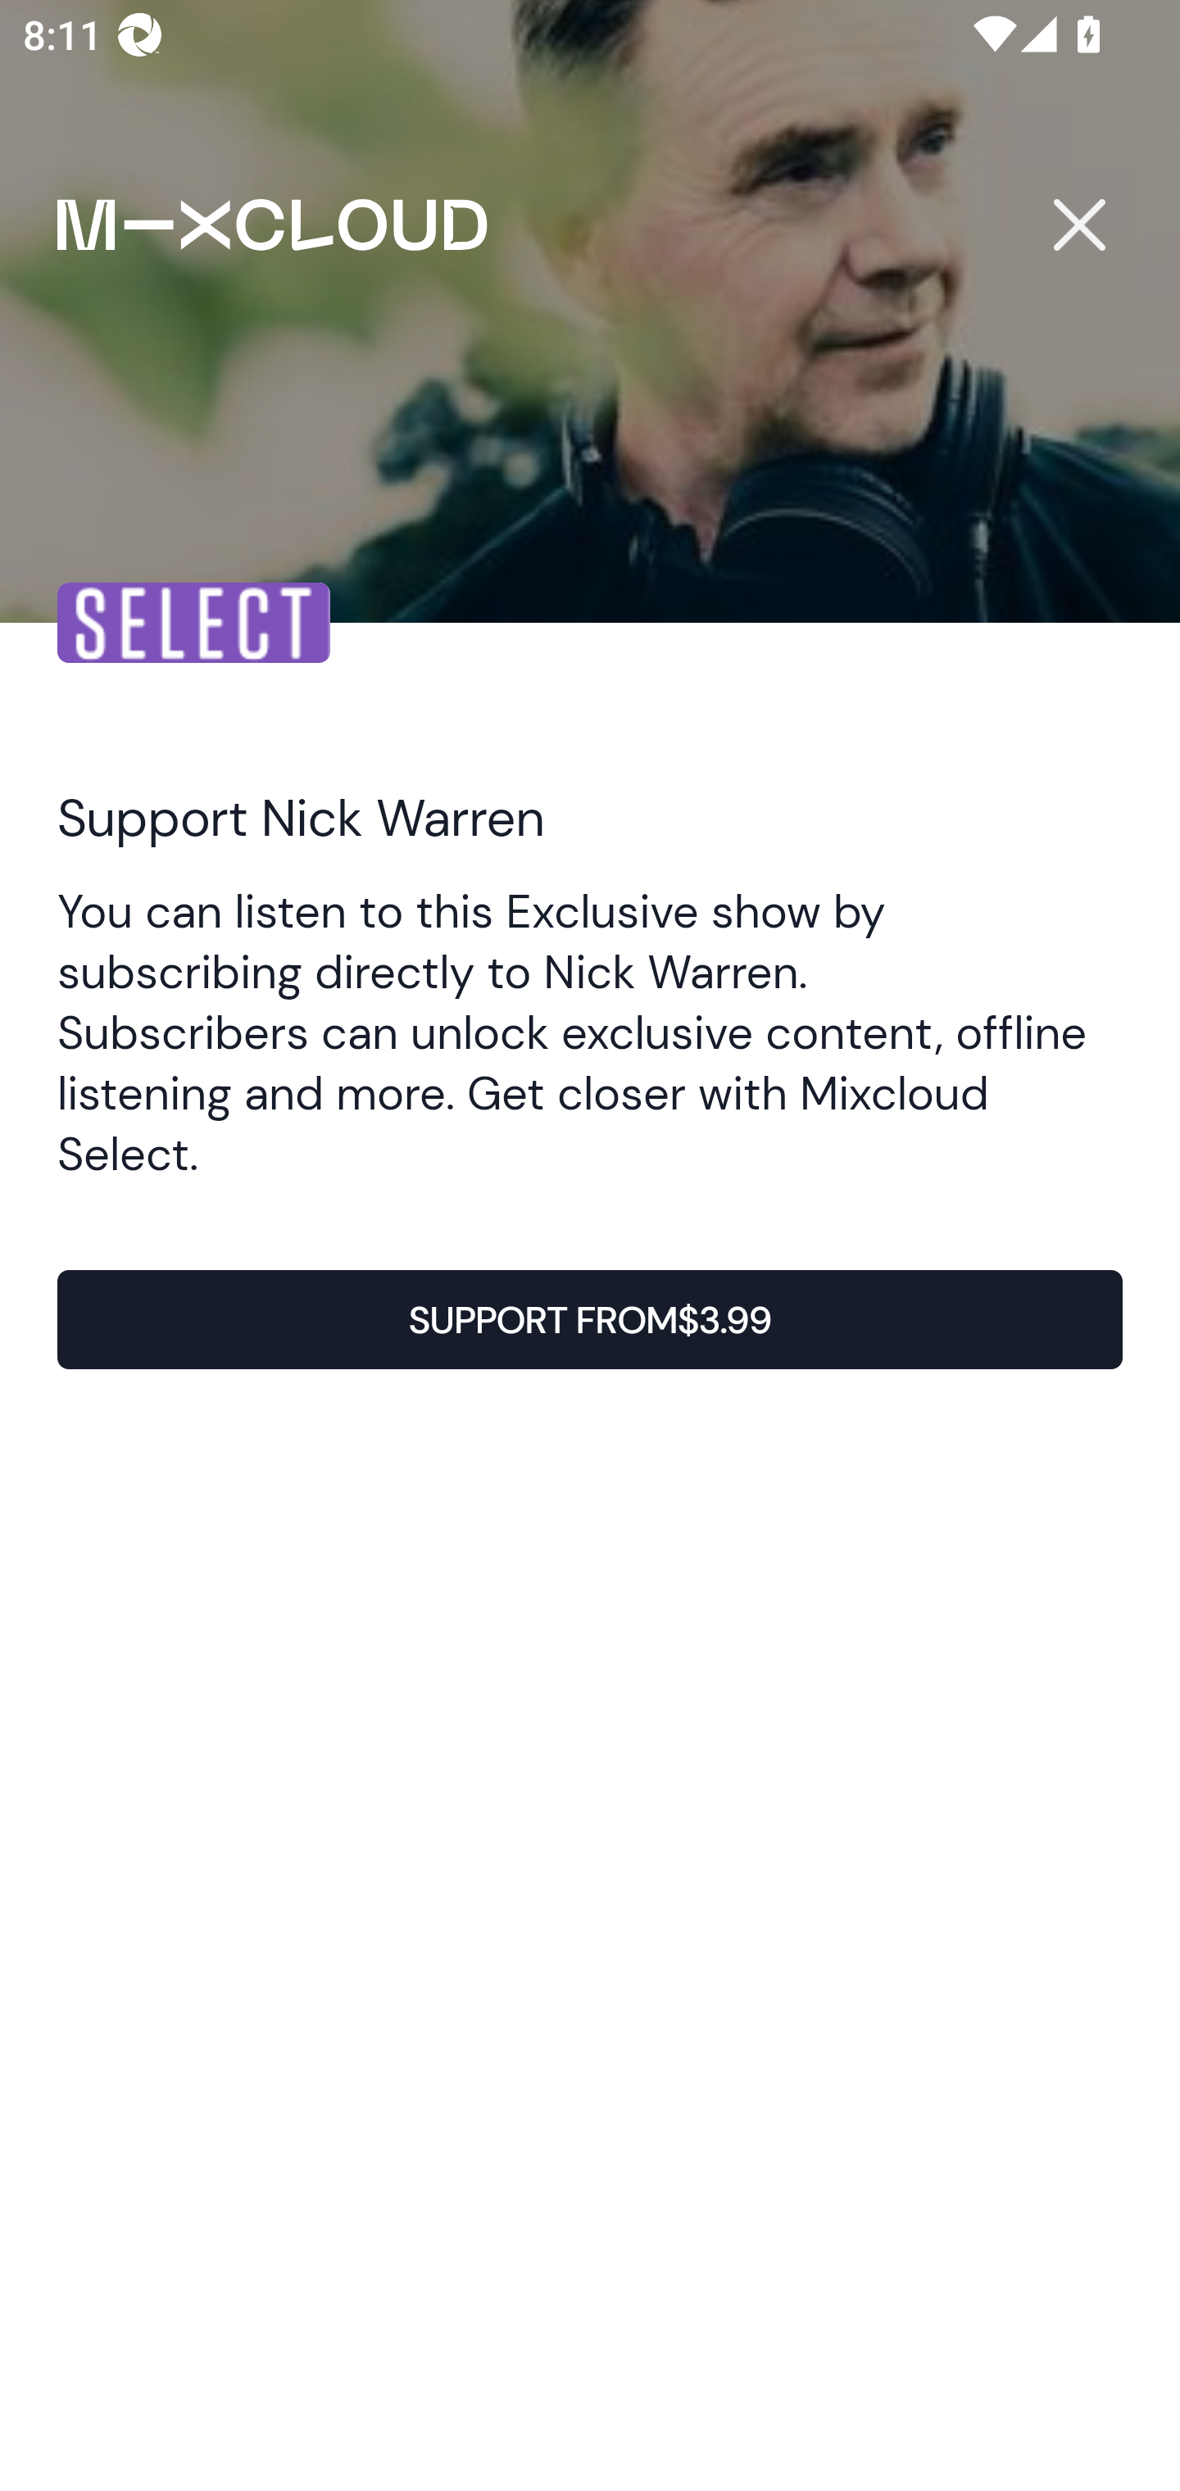 This screenshot has width=1180, height=2491. What do you see at coordinates (1078, 225) in the screenshot?
I see `Close popup button` at bounding box center [1078, 225].